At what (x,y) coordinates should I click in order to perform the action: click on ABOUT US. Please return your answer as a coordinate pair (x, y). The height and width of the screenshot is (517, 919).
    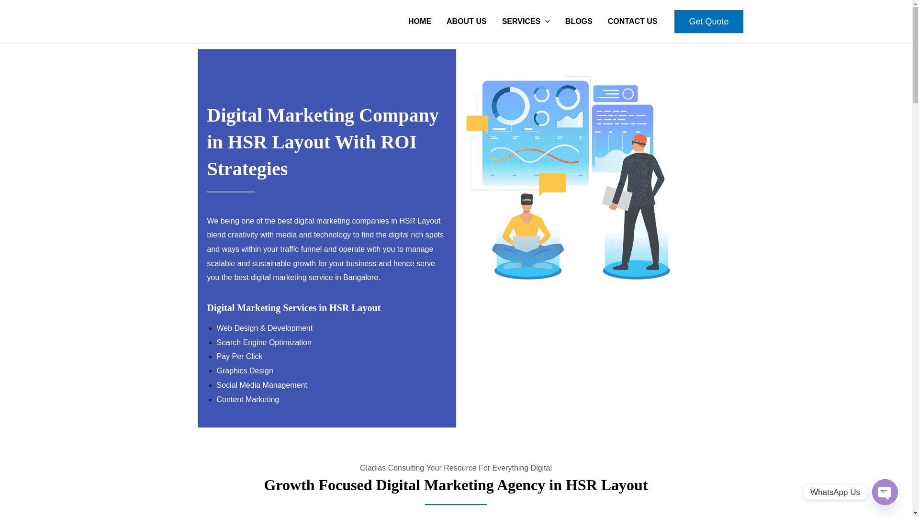
    Looking at the image, I should click on (466, 21).